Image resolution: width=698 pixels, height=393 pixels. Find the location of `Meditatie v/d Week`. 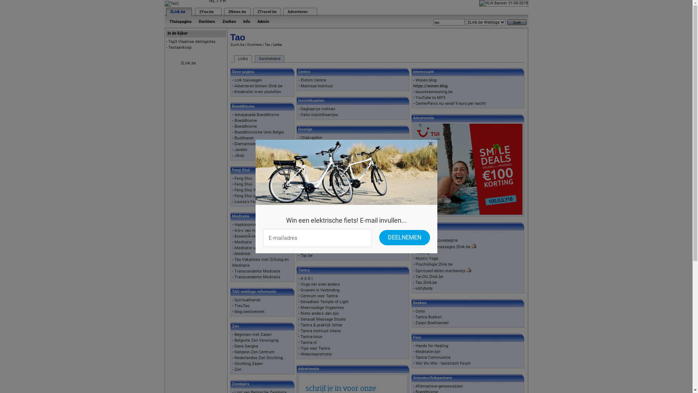

Meditatie v/d Week is located at coordinates (252, 248).